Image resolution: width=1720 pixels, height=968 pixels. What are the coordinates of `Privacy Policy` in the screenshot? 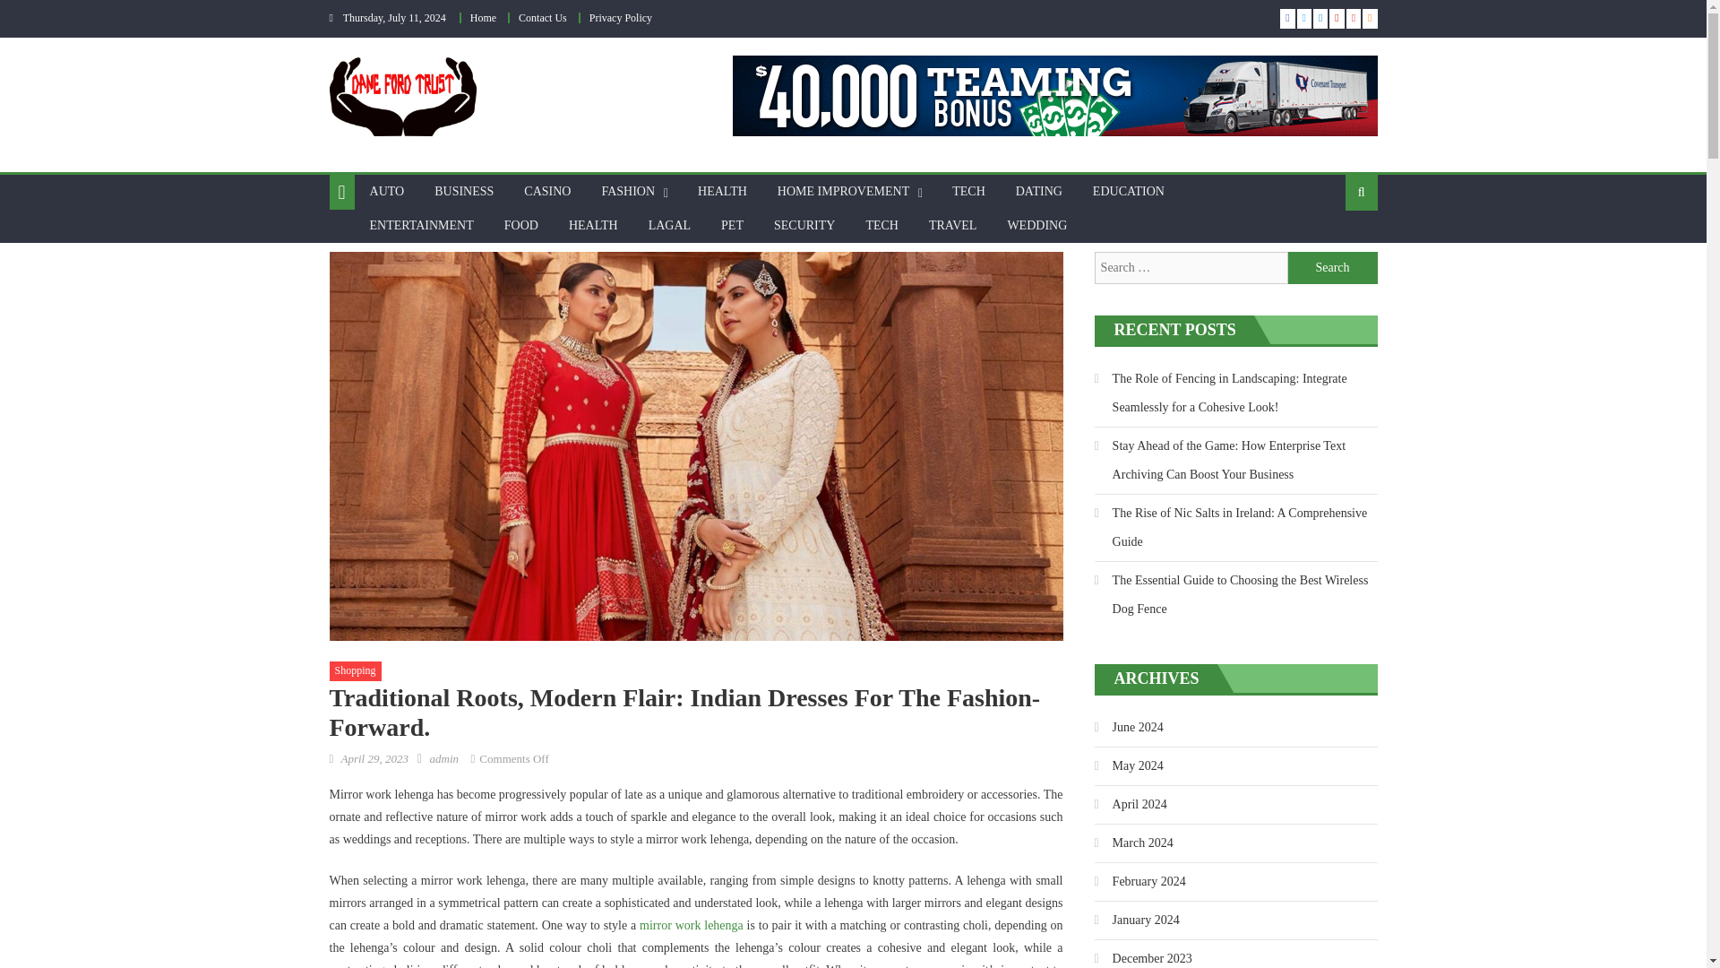 It's located at (620, 18).